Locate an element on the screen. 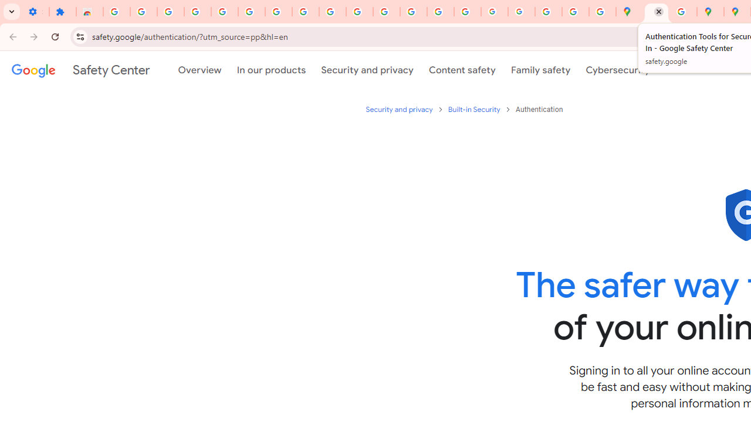 The width and height of the screenshot is (751, 422). Content safety is located at coordinates (462, 70).